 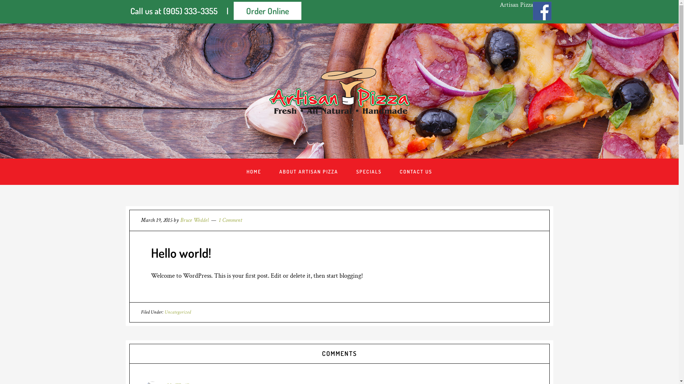 I want to click on ARTISAN PIZZA, so click(x=339, y=91).